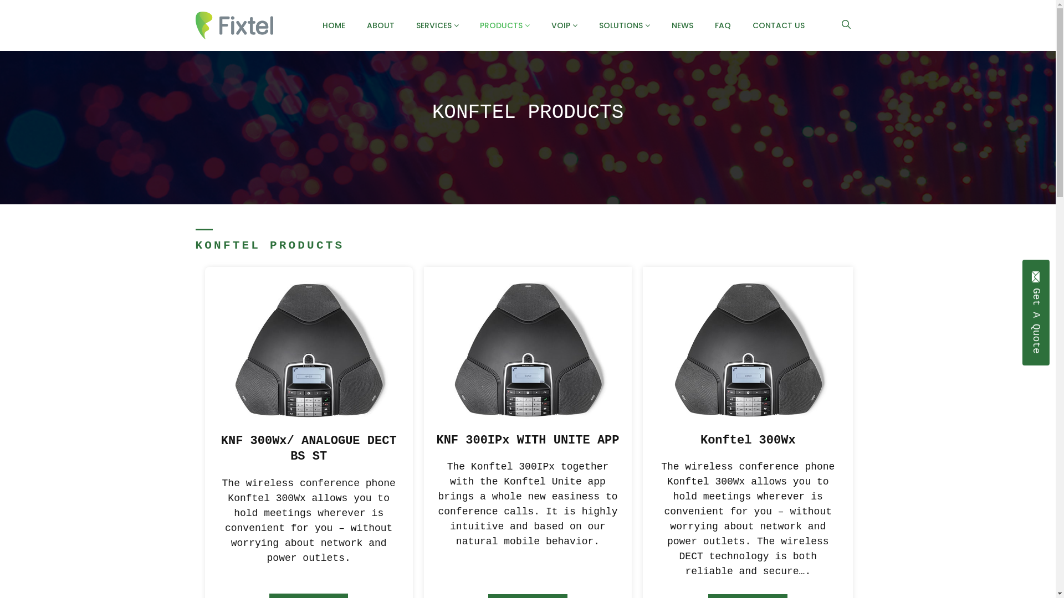 The image size is (1064, 598). What do you see at coordinates (564, 25) in the screenshot?
I see `VOIP` at bounding box center [564, 25].